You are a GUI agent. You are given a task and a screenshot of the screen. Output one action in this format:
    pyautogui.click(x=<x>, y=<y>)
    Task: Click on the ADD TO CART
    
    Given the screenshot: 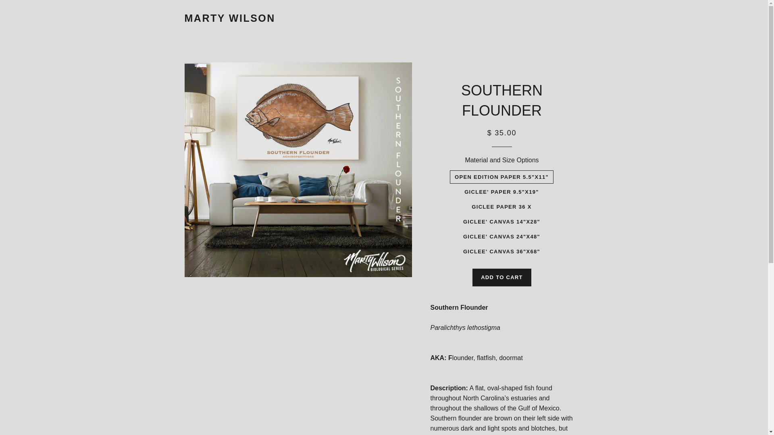 What is the action you would take?
    pyautogui.click(x=501, y=277)
    